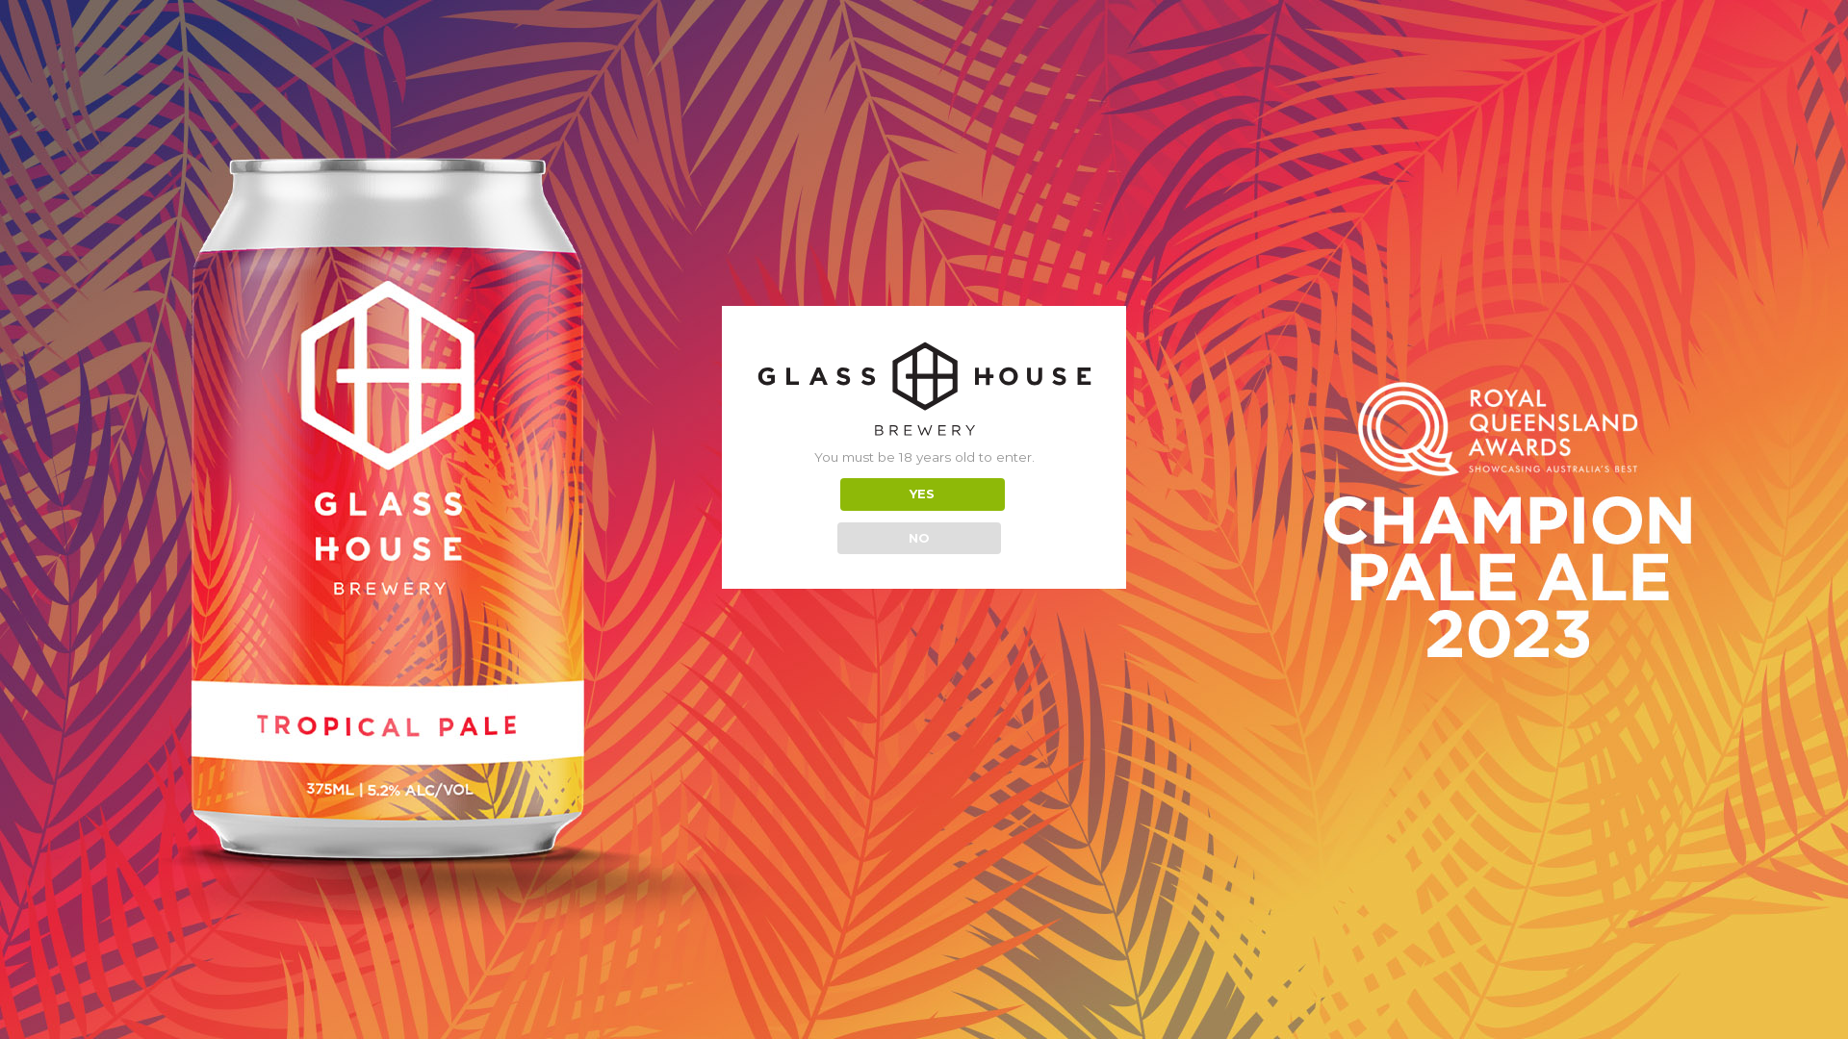  What do you see at coordinates (924, 539) in the screenshot?
I see `Contact Us` at bounding box center [924, 539].